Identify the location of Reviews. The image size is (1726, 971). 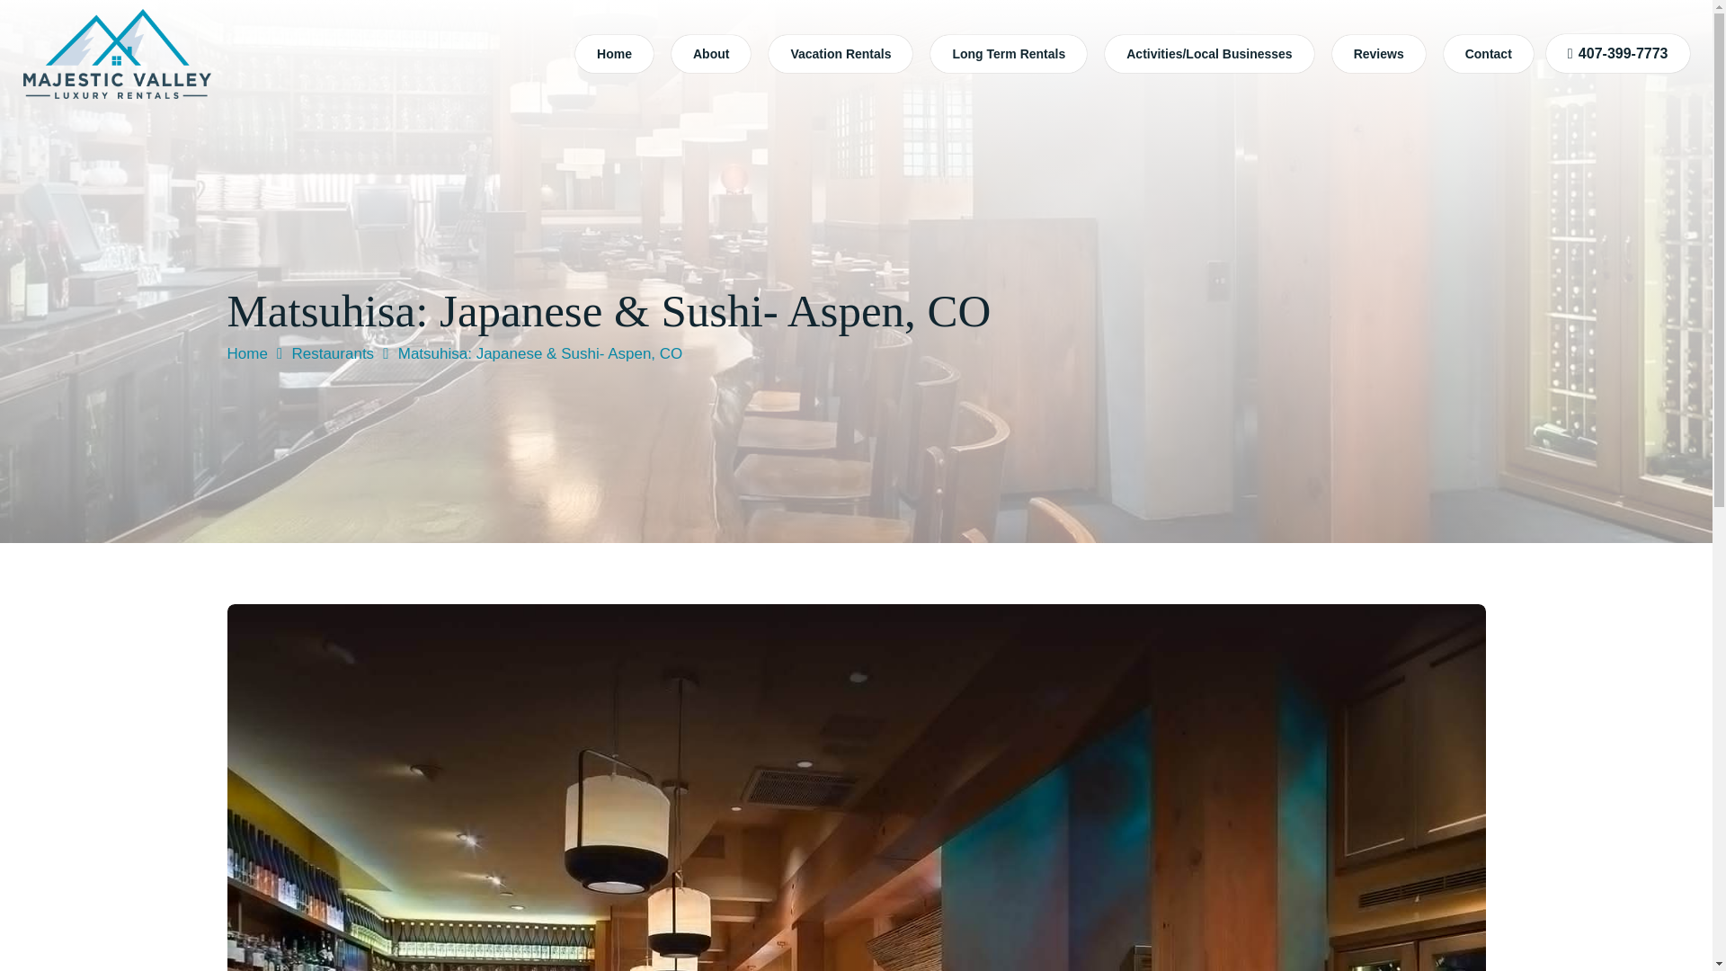
(1379, 54).